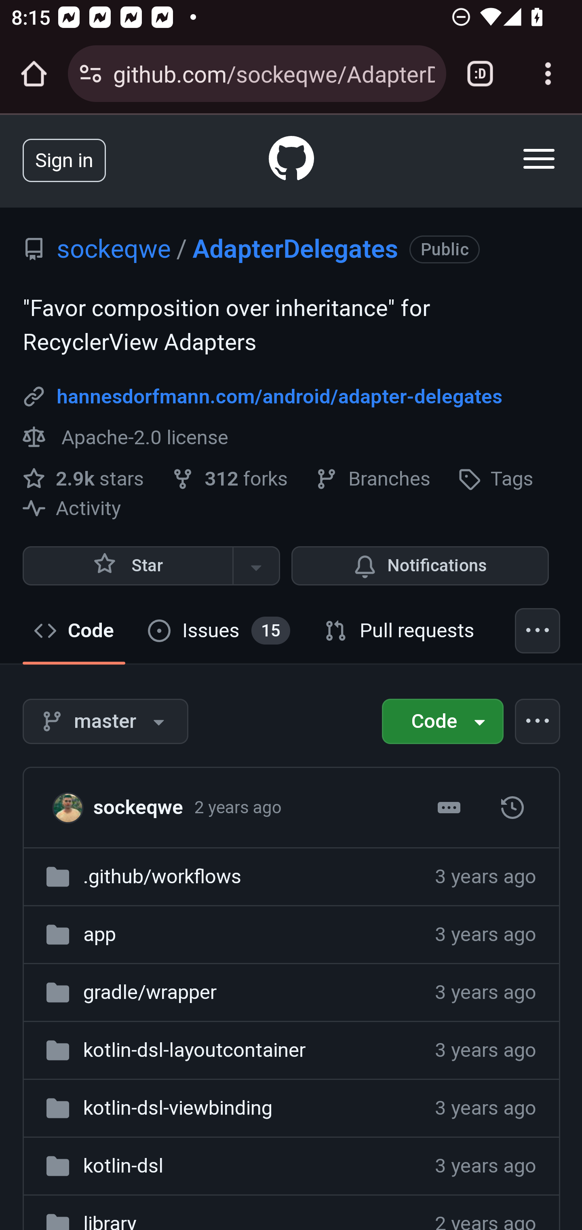  I want to click on Code, so click(443, 721).